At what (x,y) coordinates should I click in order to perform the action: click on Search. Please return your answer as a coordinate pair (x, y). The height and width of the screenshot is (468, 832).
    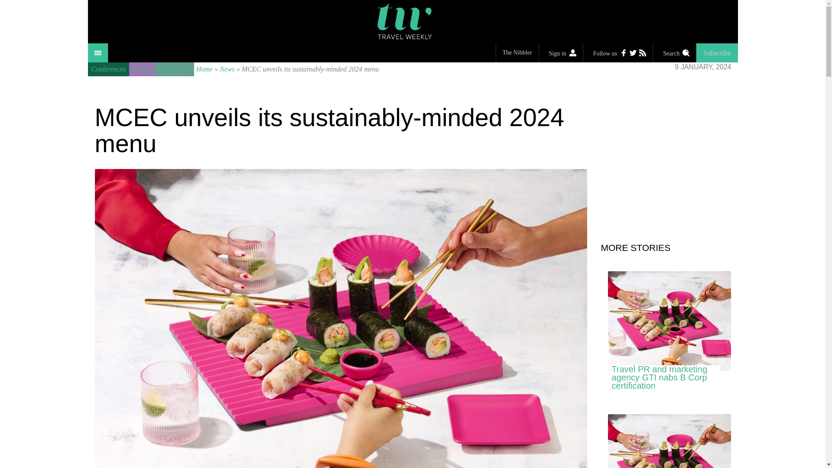
    Looking at the image, I should click on (674, 53).